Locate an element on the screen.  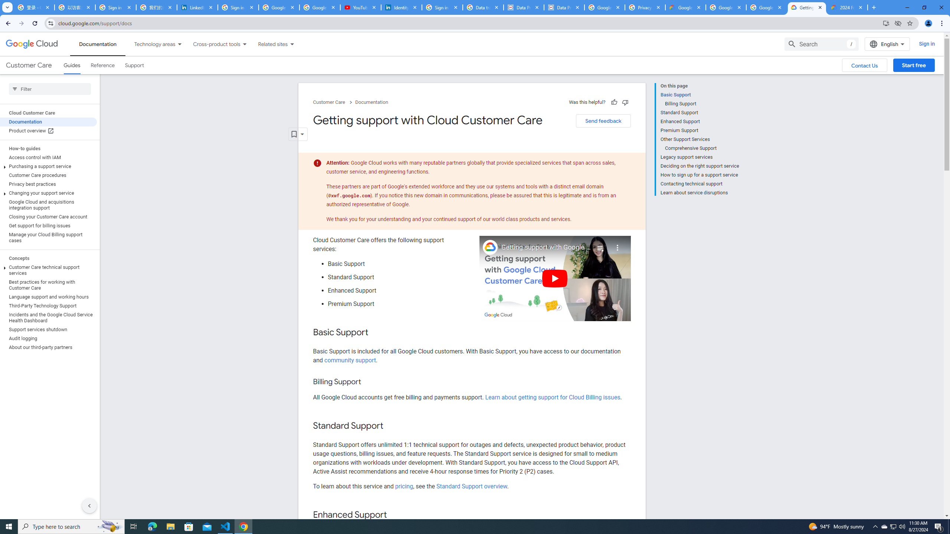
Billing Support is located at coordinates (702, 104).